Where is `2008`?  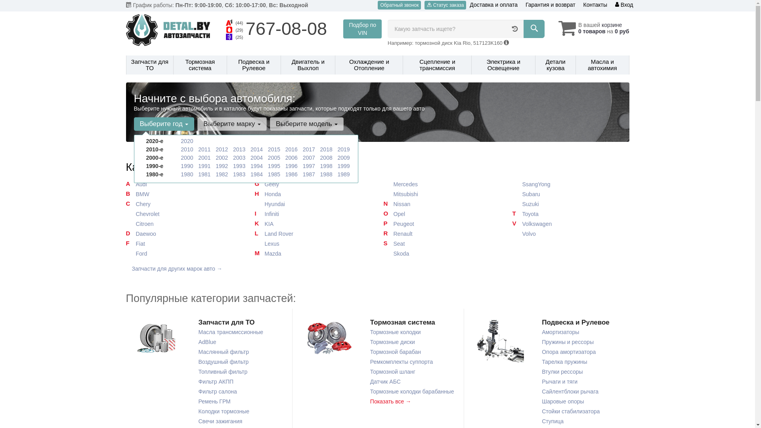
2008 is located at coordinates (327, 158).